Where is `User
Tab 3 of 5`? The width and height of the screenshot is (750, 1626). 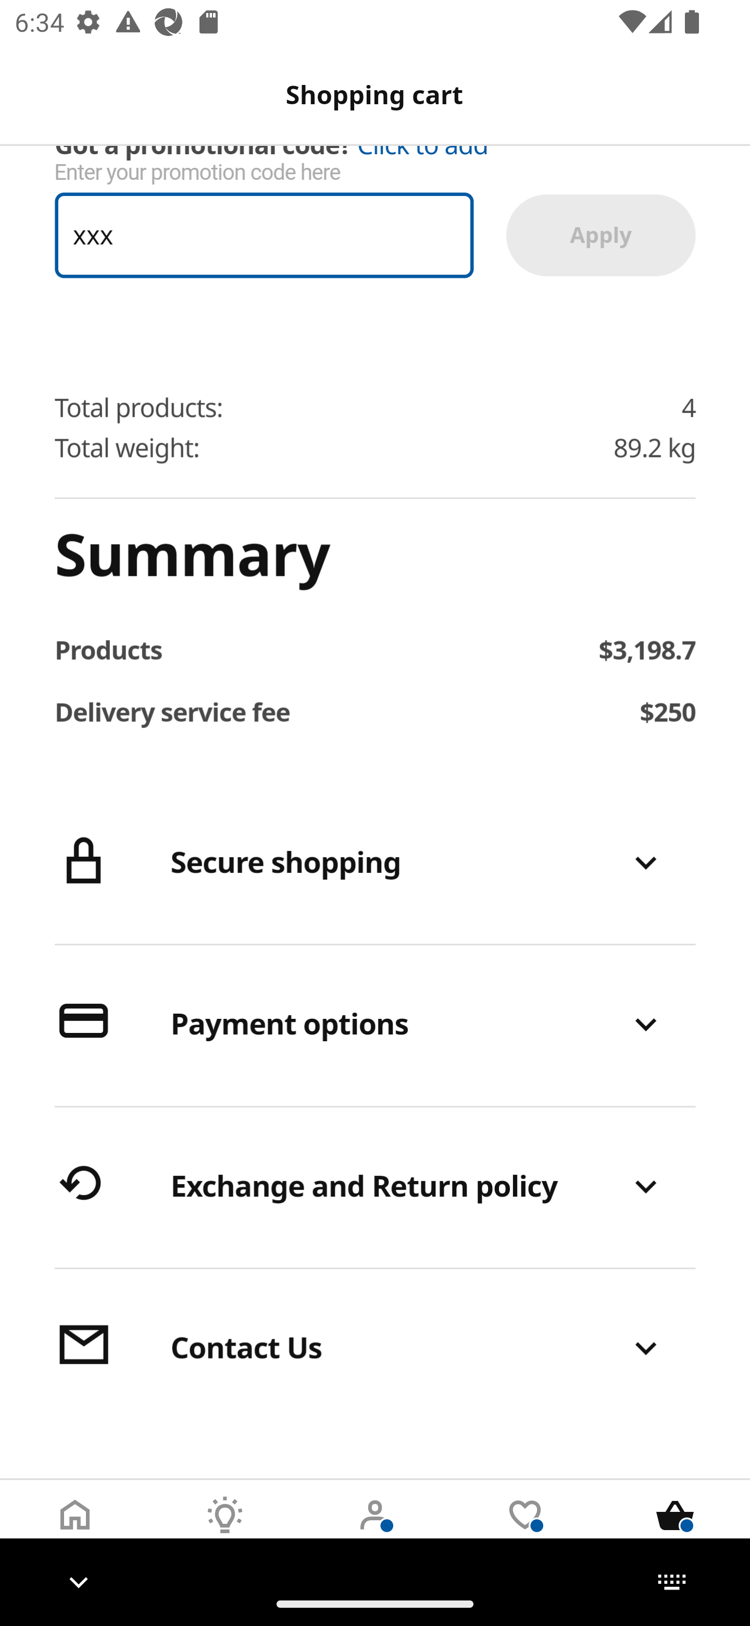
User
Tab 3 of 5 is located at coordinates (375, 1531).